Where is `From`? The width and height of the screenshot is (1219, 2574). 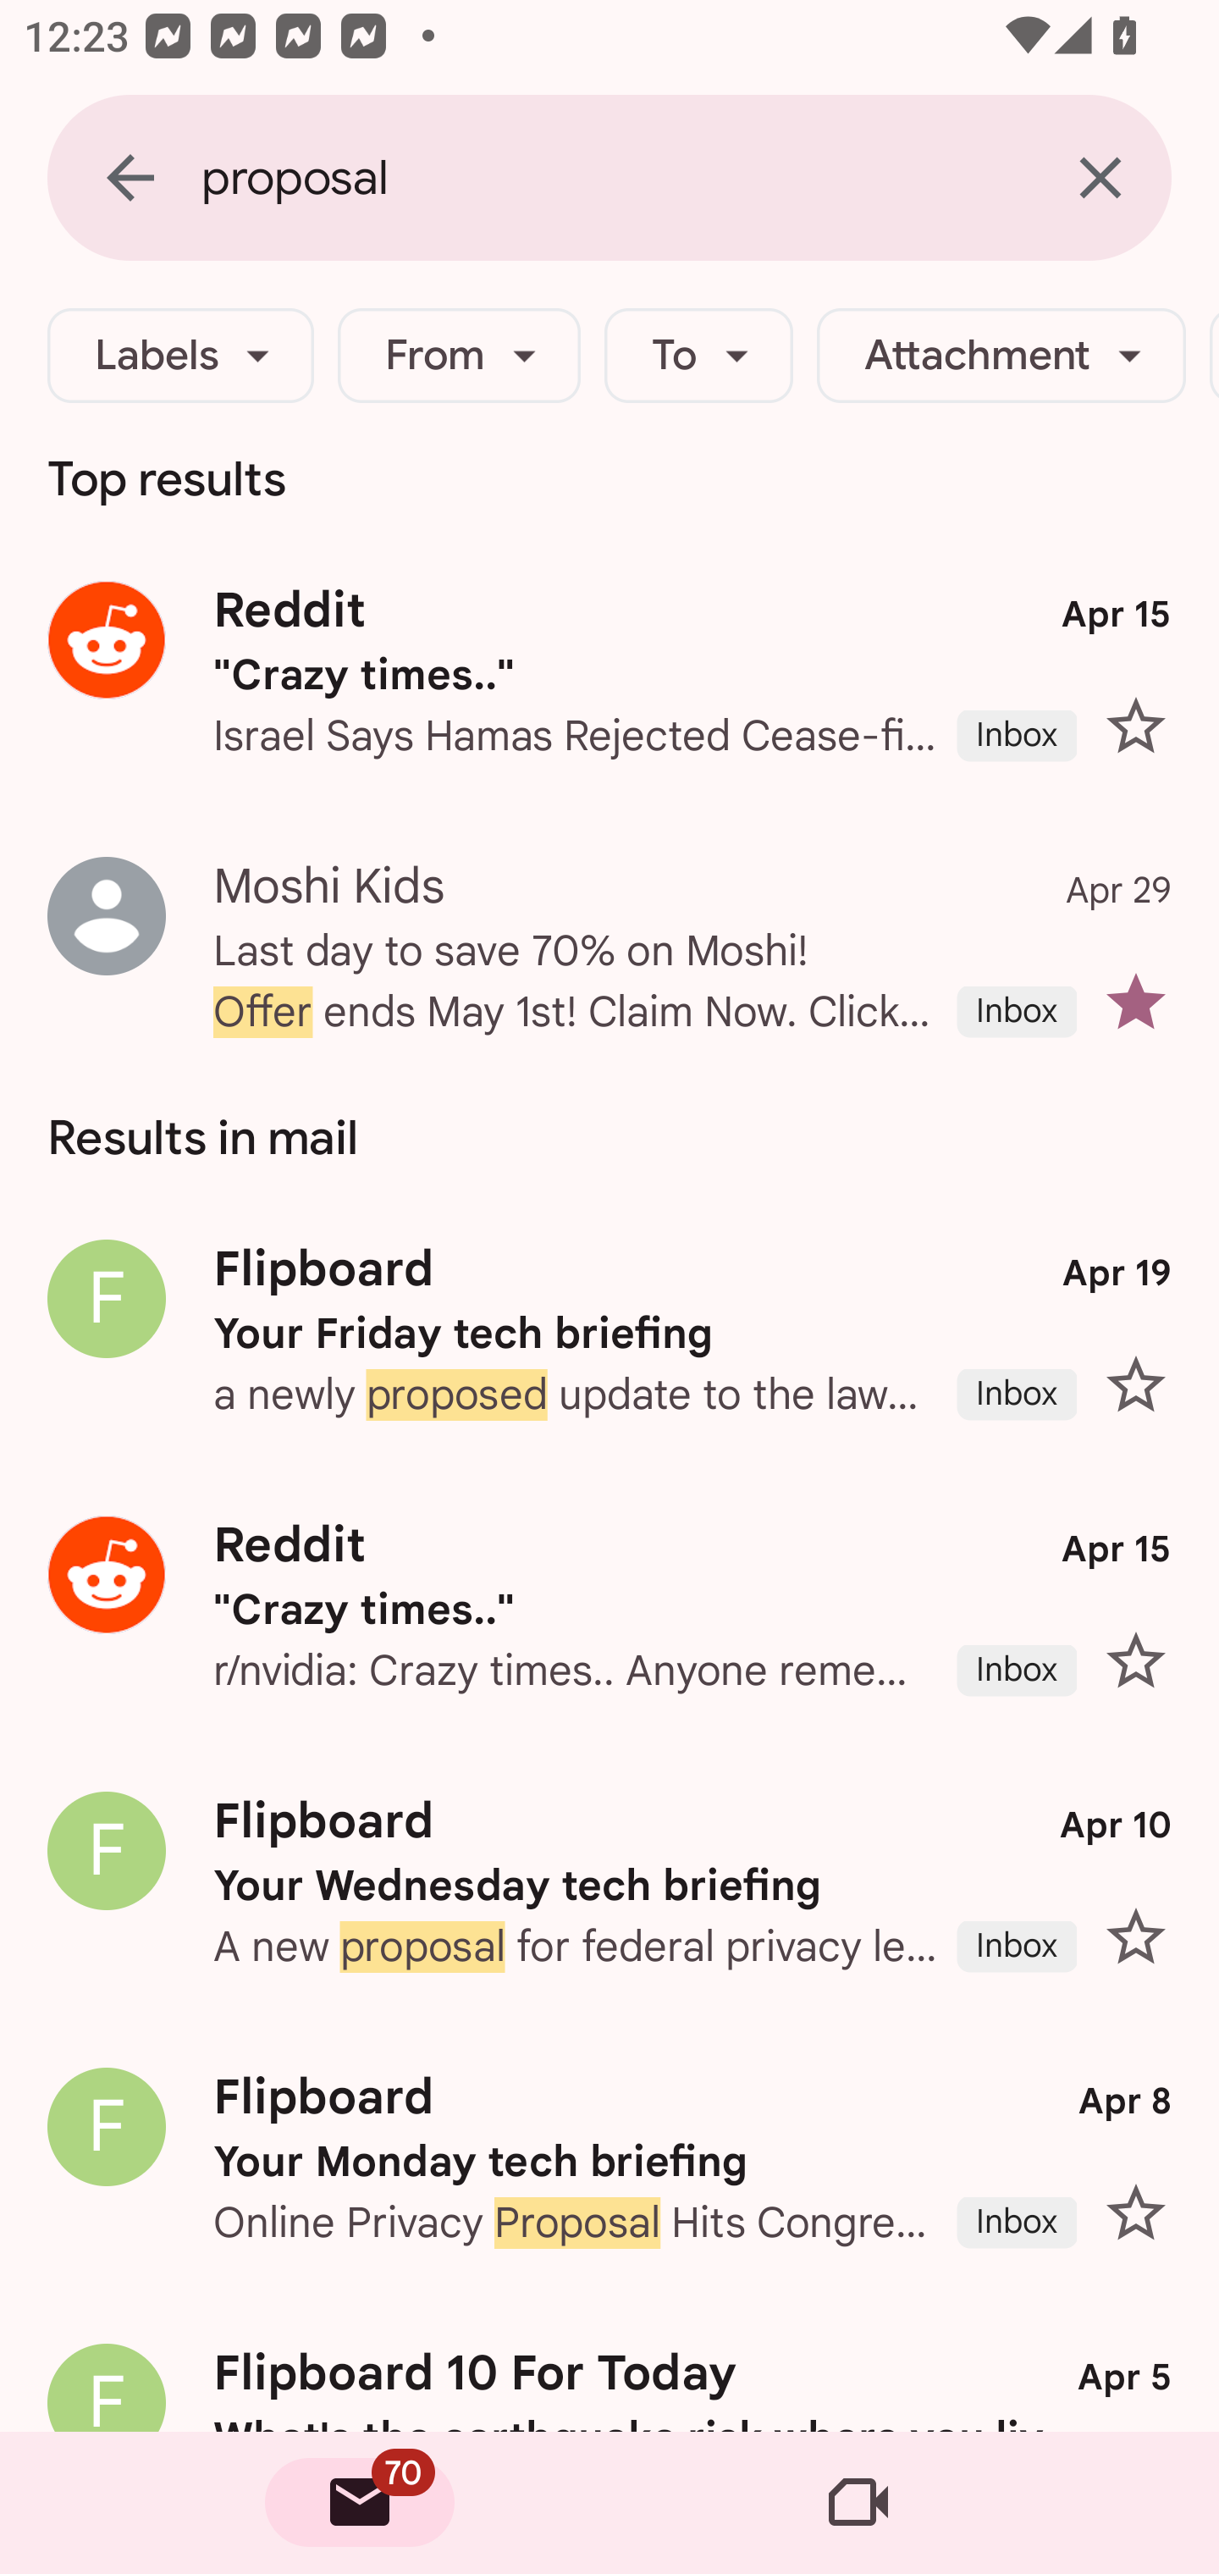 From is located at coordinates (459, 356).